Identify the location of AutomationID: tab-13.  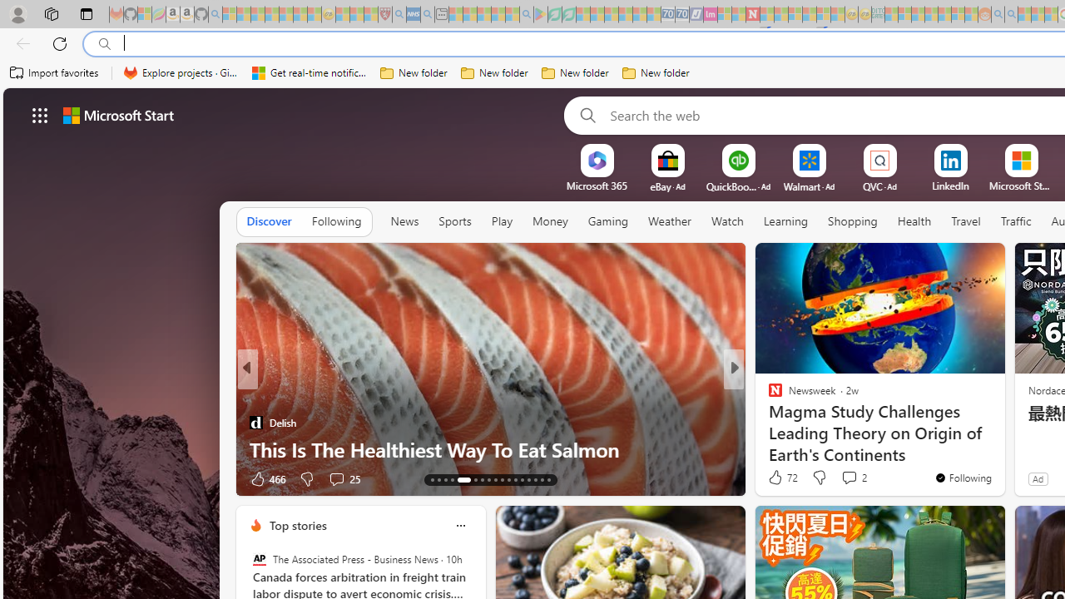
(431, 479).